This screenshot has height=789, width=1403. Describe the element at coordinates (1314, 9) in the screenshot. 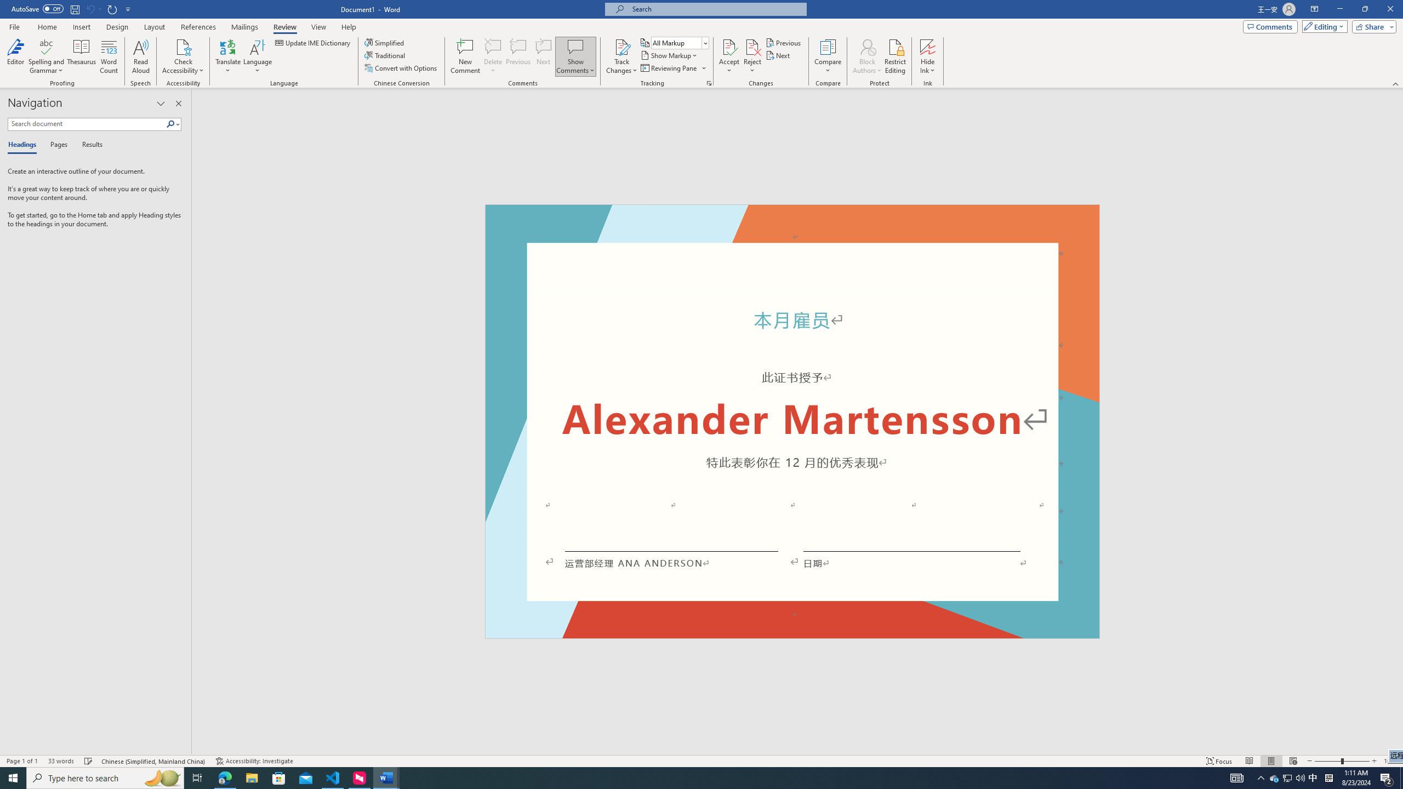

I see `Ribbon Display Options` at that location.